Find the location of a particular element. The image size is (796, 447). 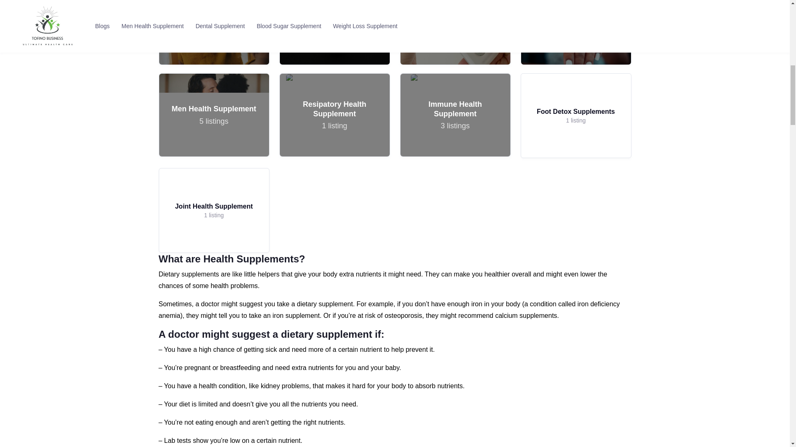

Men Health Supplement is located at coordinates (214, 32).